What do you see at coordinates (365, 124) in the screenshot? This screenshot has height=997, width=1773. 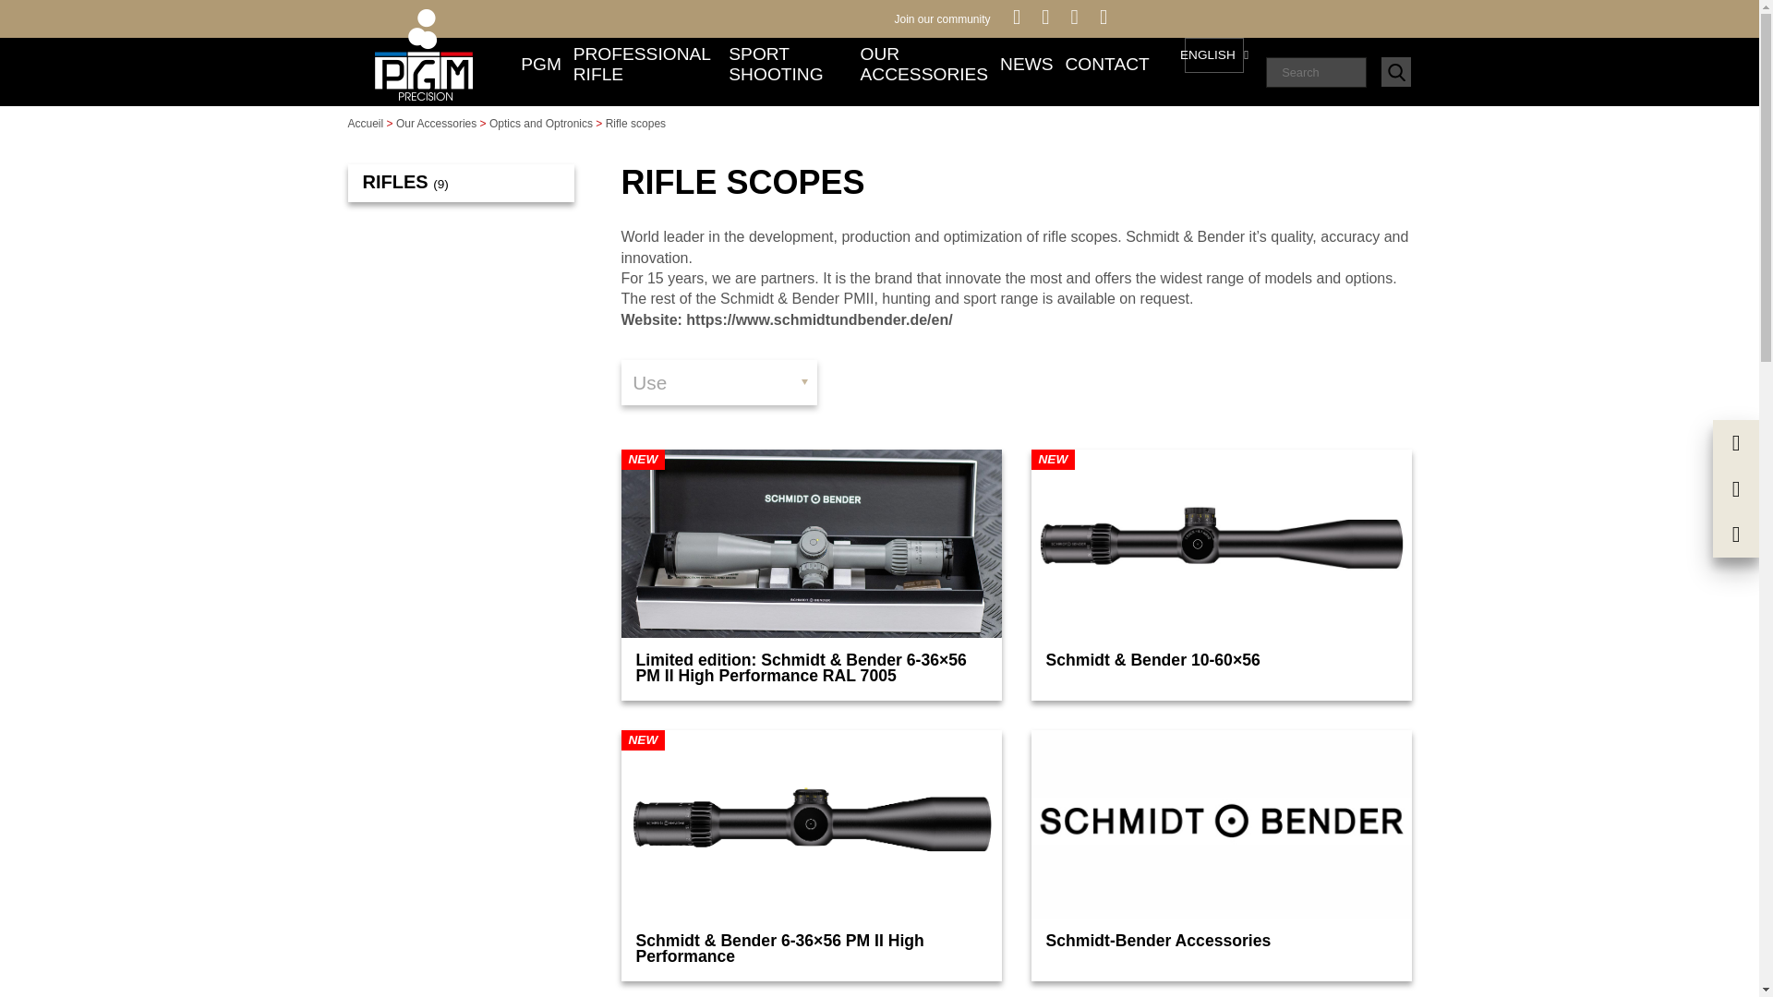 I see `Accueil` at bounding box center [365, 124].